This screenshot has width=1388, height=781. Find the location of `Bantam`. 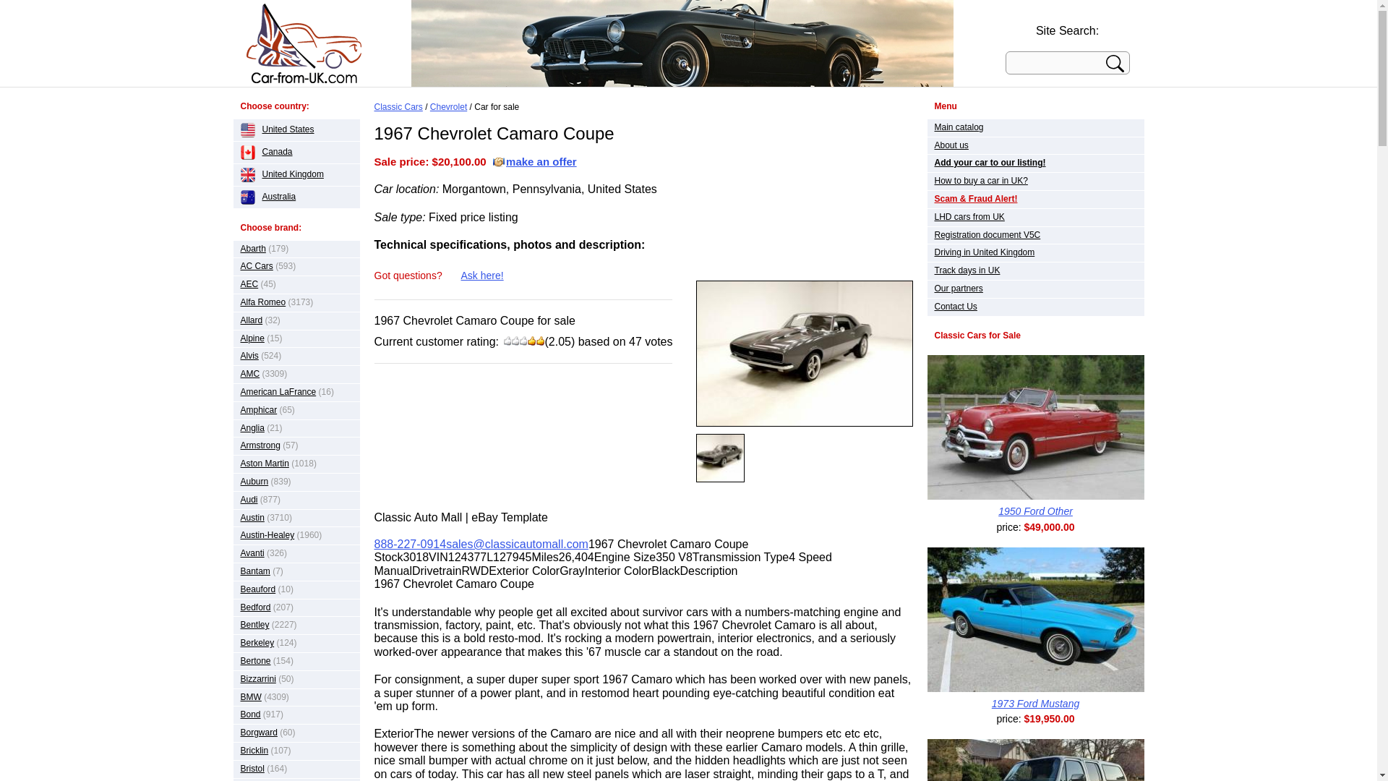

Bantam is located at coordinates (254, 571).